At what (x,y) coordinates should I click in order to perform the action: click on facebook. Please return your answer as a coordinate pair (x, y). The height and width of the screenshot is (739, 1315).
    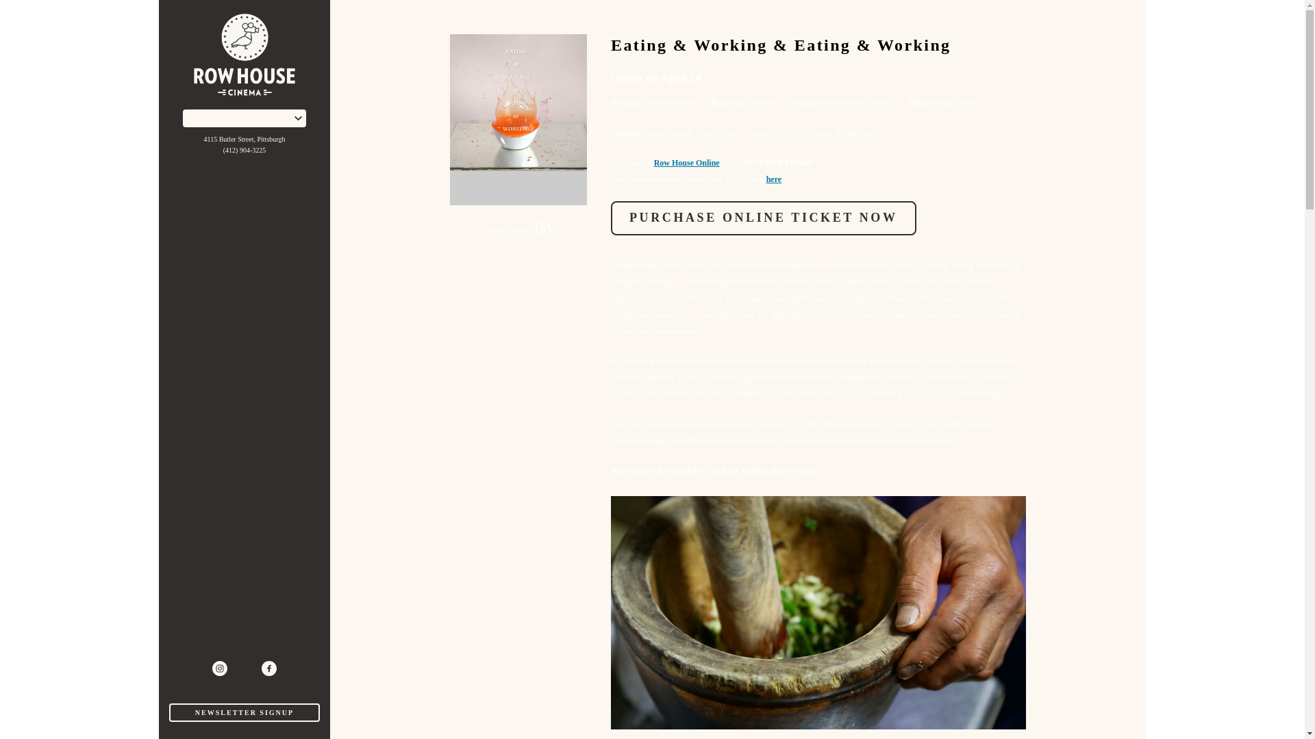
    Looking at the image, I should click on (268, 668).